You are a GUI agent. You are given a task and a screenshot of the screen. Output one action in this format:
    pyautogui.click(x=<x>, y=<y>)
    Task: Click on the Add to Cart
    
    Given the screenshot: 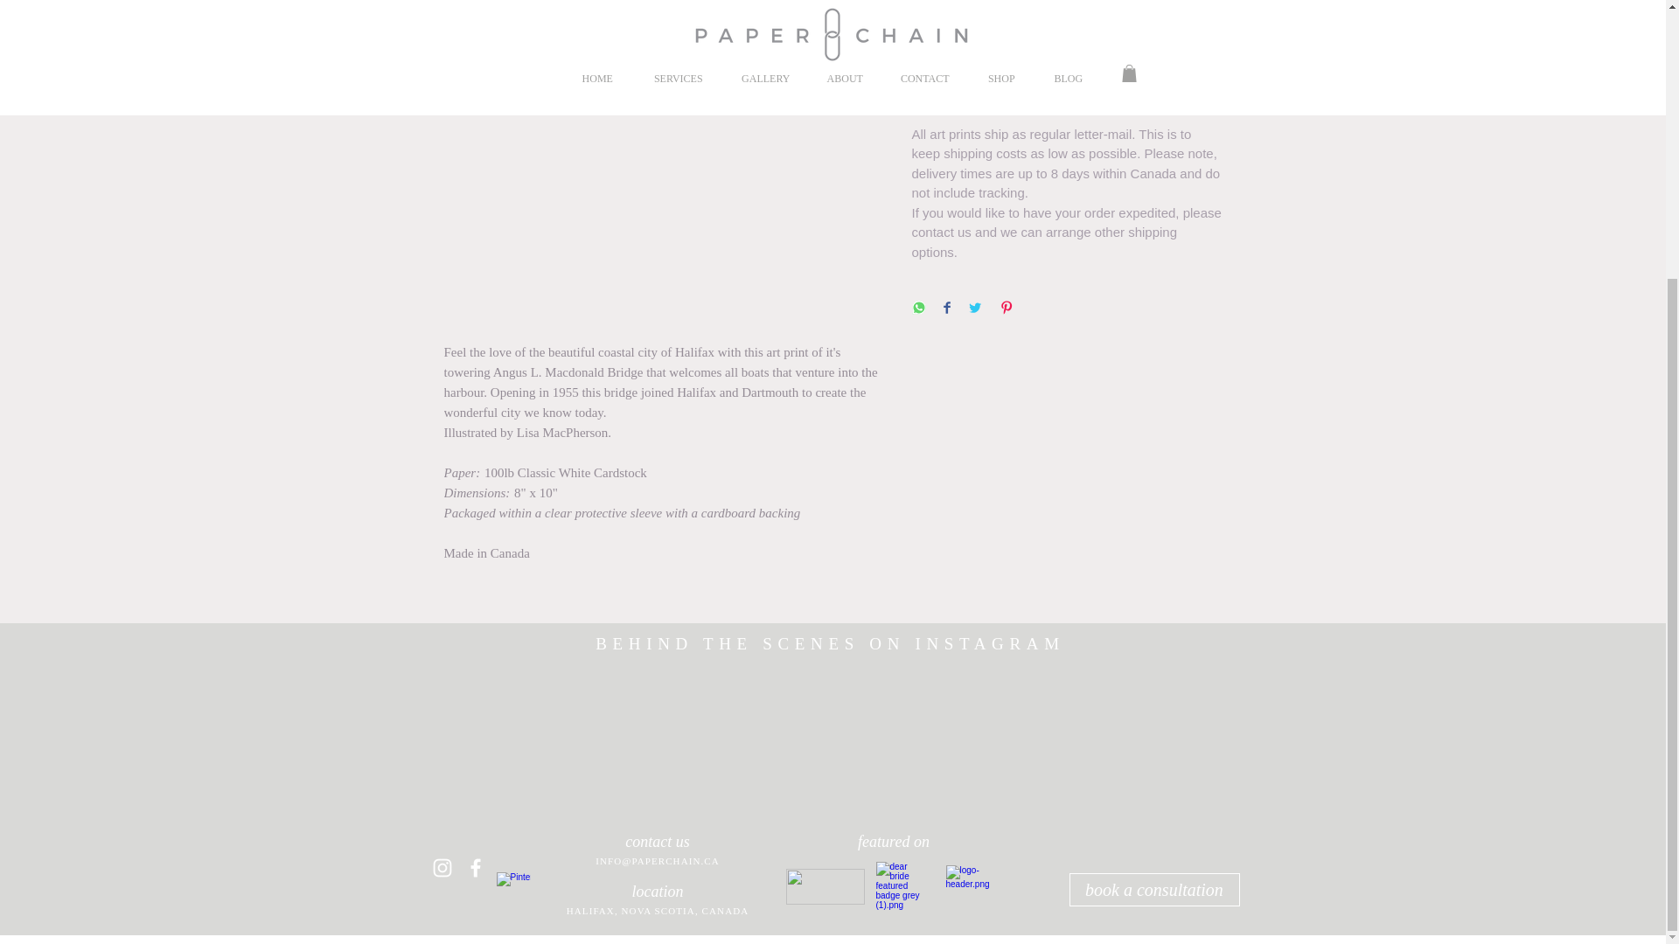 What is the action you would take?
    pyautogui.click(x=1067, y=32)
    